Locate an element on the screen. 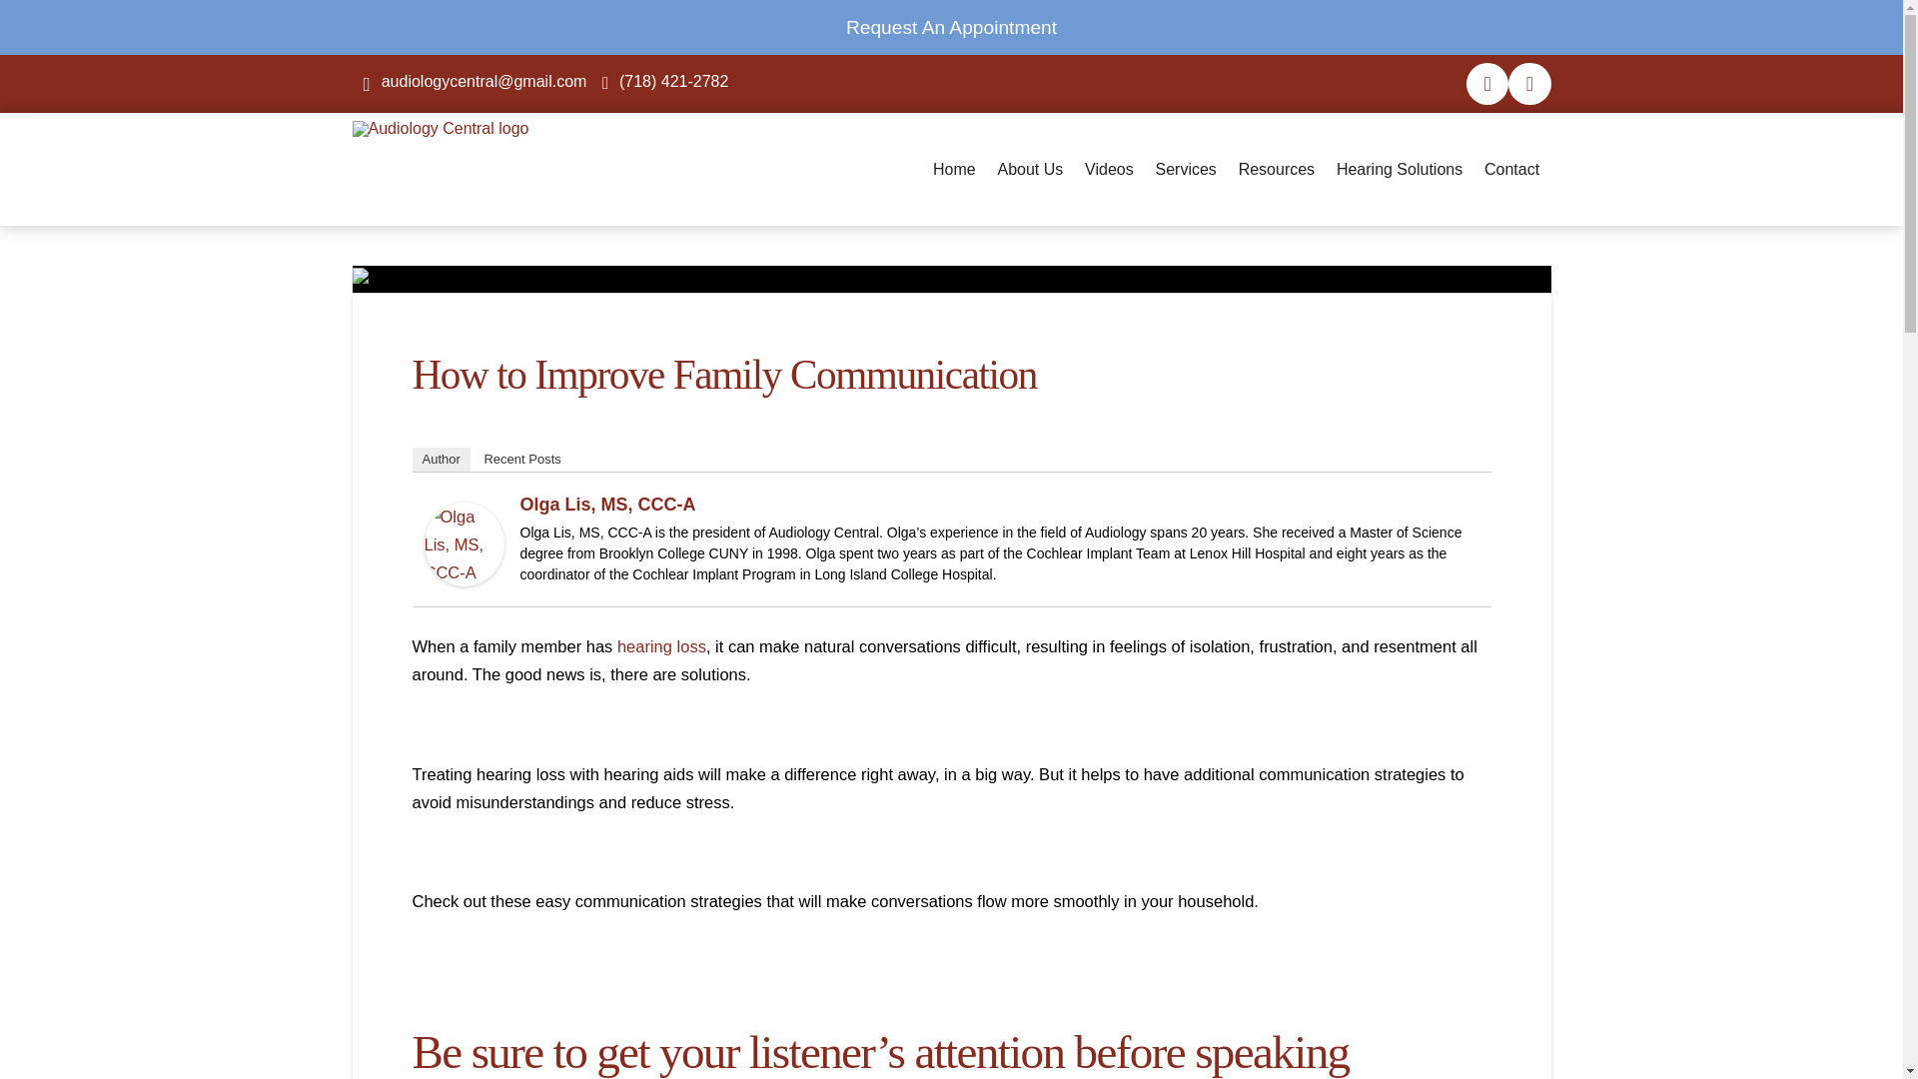  Home is located at coordinates (955, 169).